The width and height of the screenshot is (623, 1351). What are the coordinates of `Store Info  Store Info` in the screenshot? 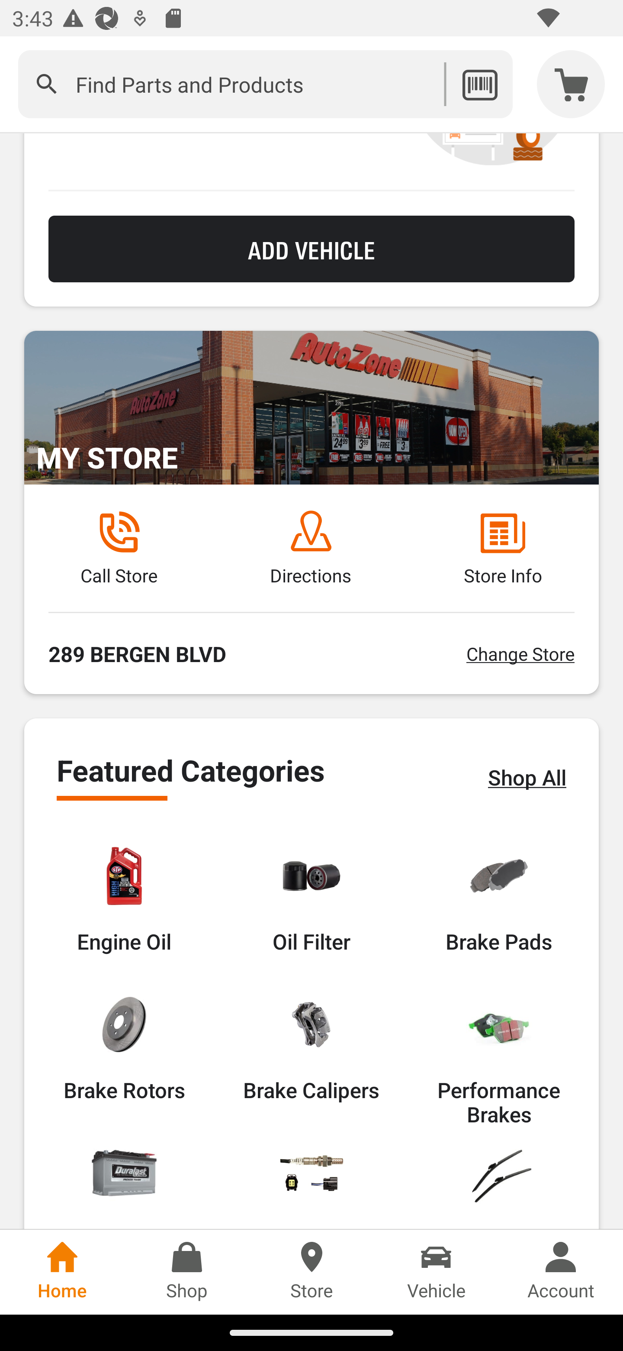 It's located at (503, 548).